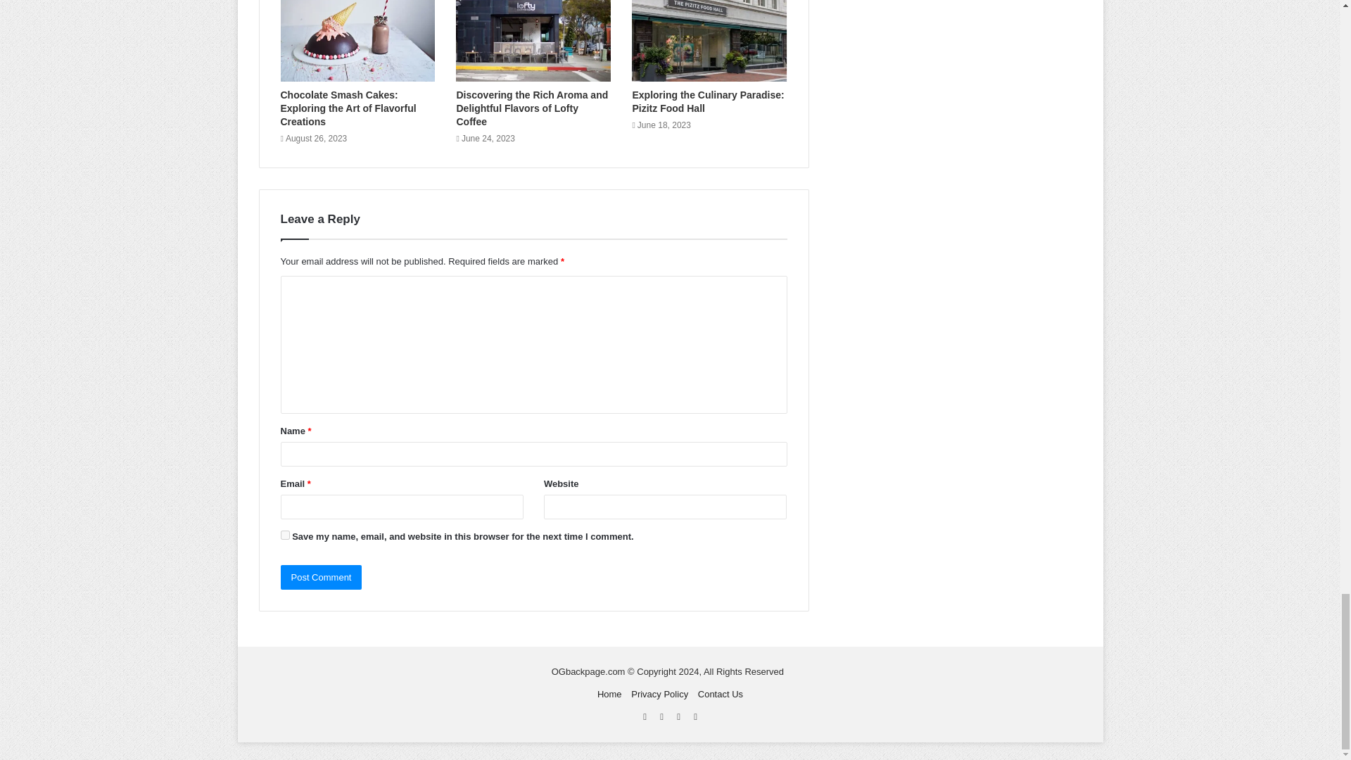 The width and height of the screenshot is (1351, 760). I want to click on Post Comment, so click(321, 577).